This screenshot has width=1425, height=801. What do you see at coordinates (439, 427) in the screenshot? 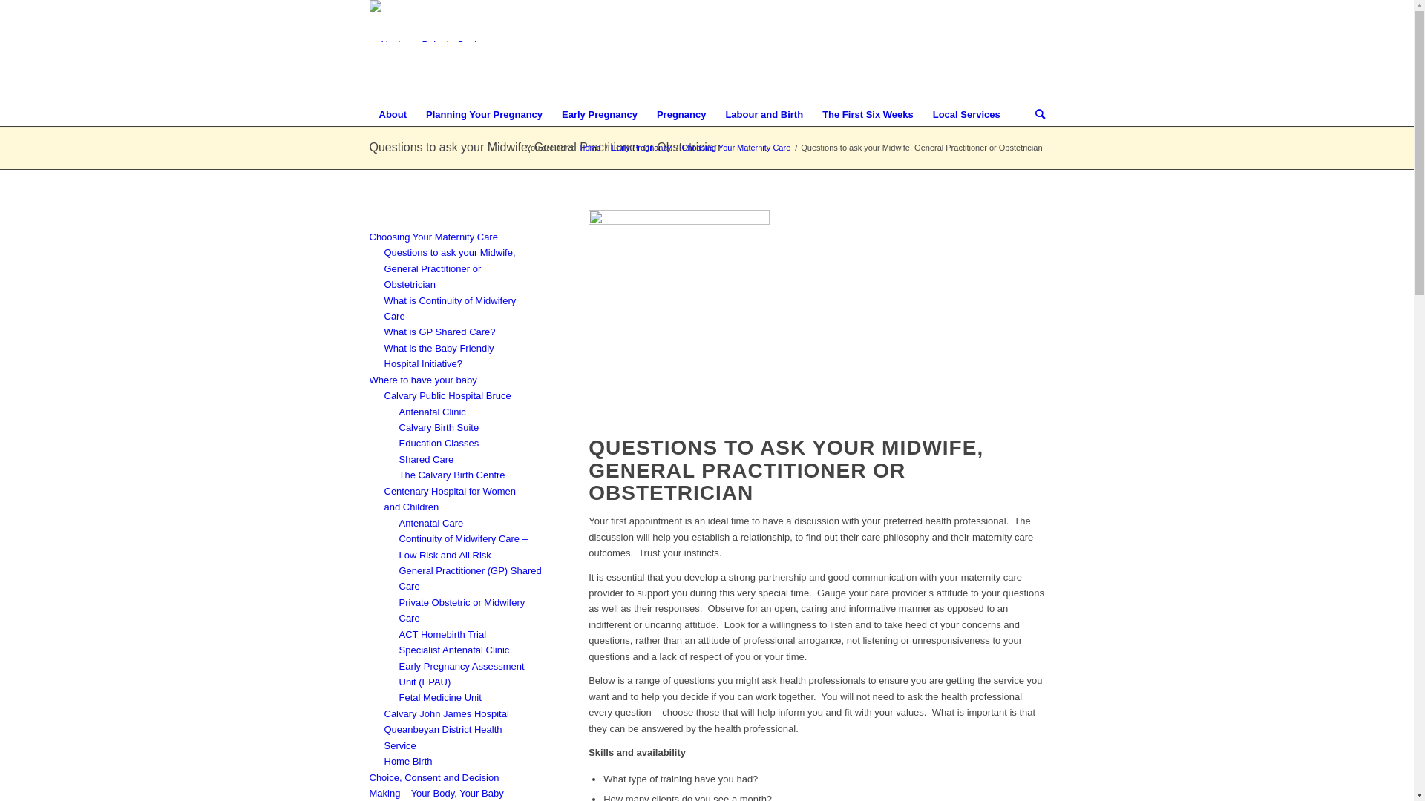
I see `Calvary Birth Suite` at bounding box center [439, 427].